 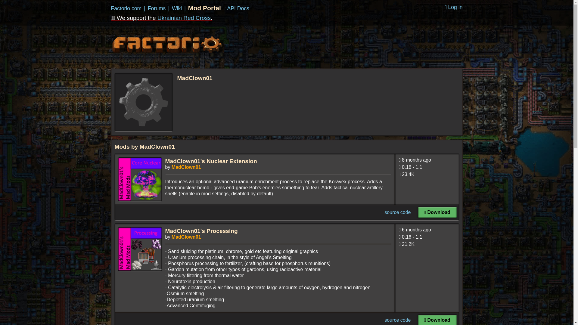 What do you see at coordinates (238, 8) in the screenshot?
I see `API Docs` at bounding box center [238, 8].